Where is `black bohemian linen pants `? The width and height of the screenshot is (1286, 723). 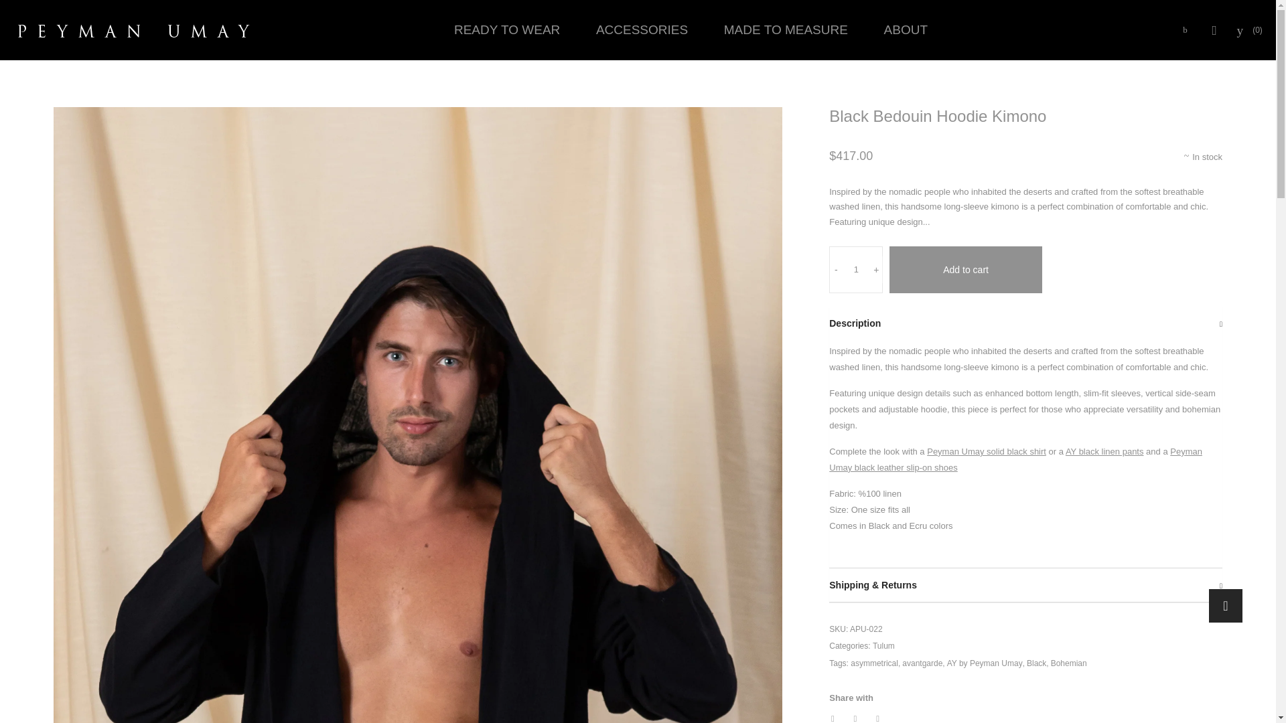 black bohemian linen pants  is located at coordinates (1105, 451).